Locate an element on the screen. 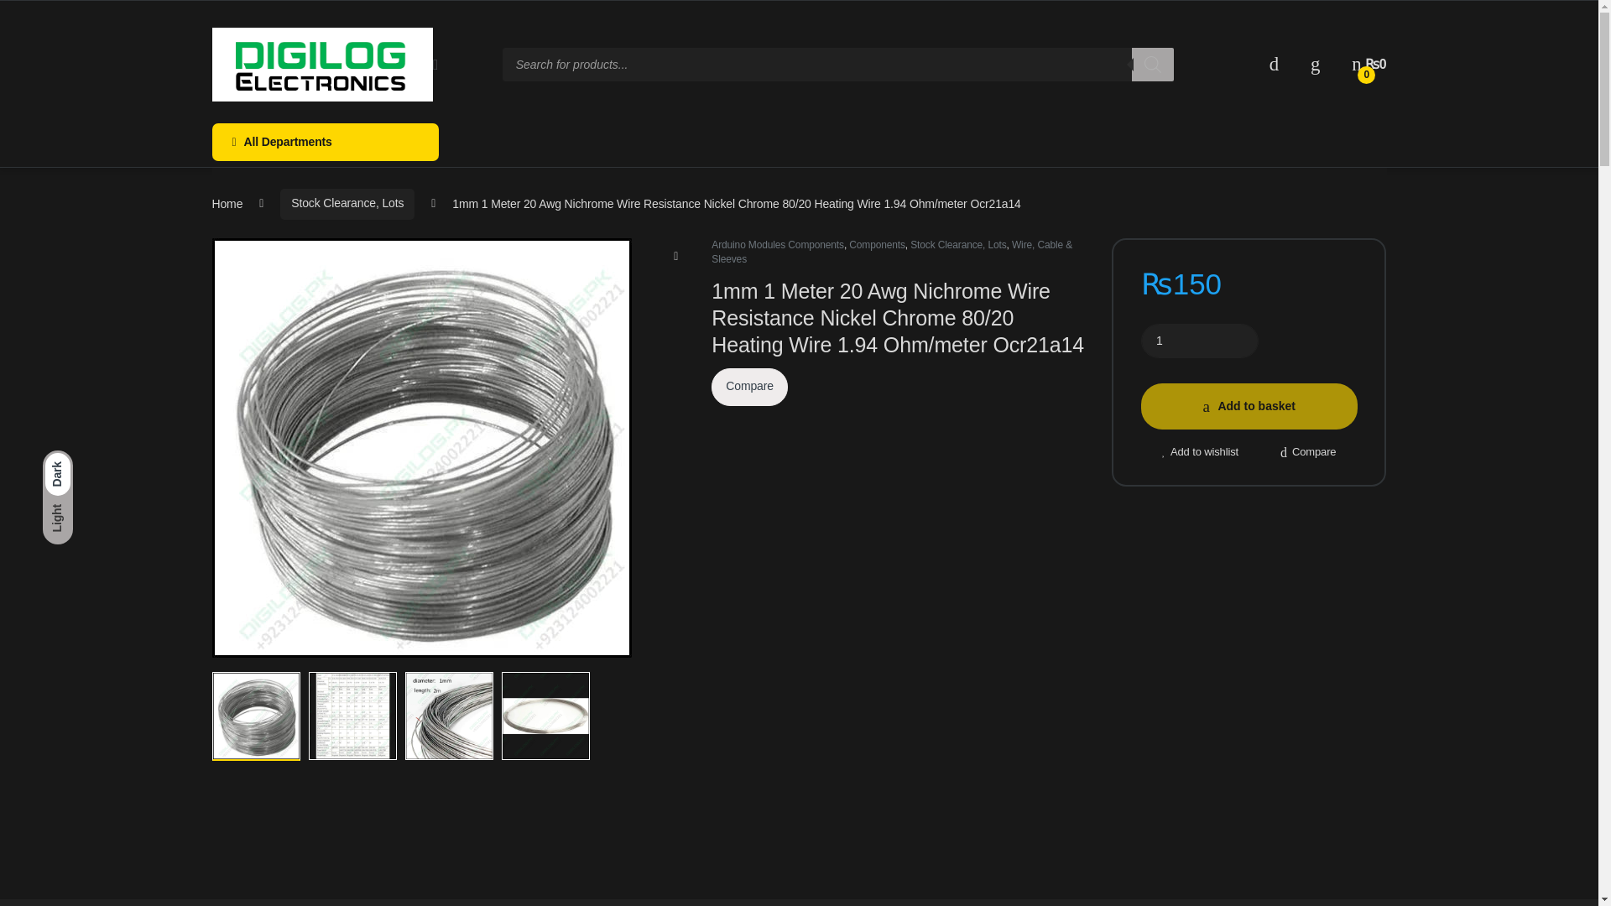 The width and height of the screenshot is (1611, 906). Arduino Modules Components is located at coordinates (778, 245).